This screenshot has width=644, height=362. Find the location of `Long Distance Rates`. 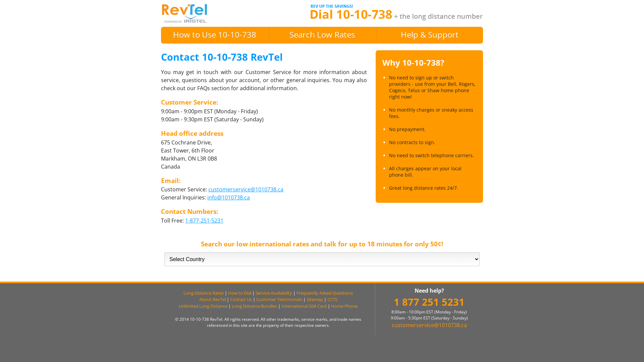

Long Distance Rates is located at coordinates (204, 293).